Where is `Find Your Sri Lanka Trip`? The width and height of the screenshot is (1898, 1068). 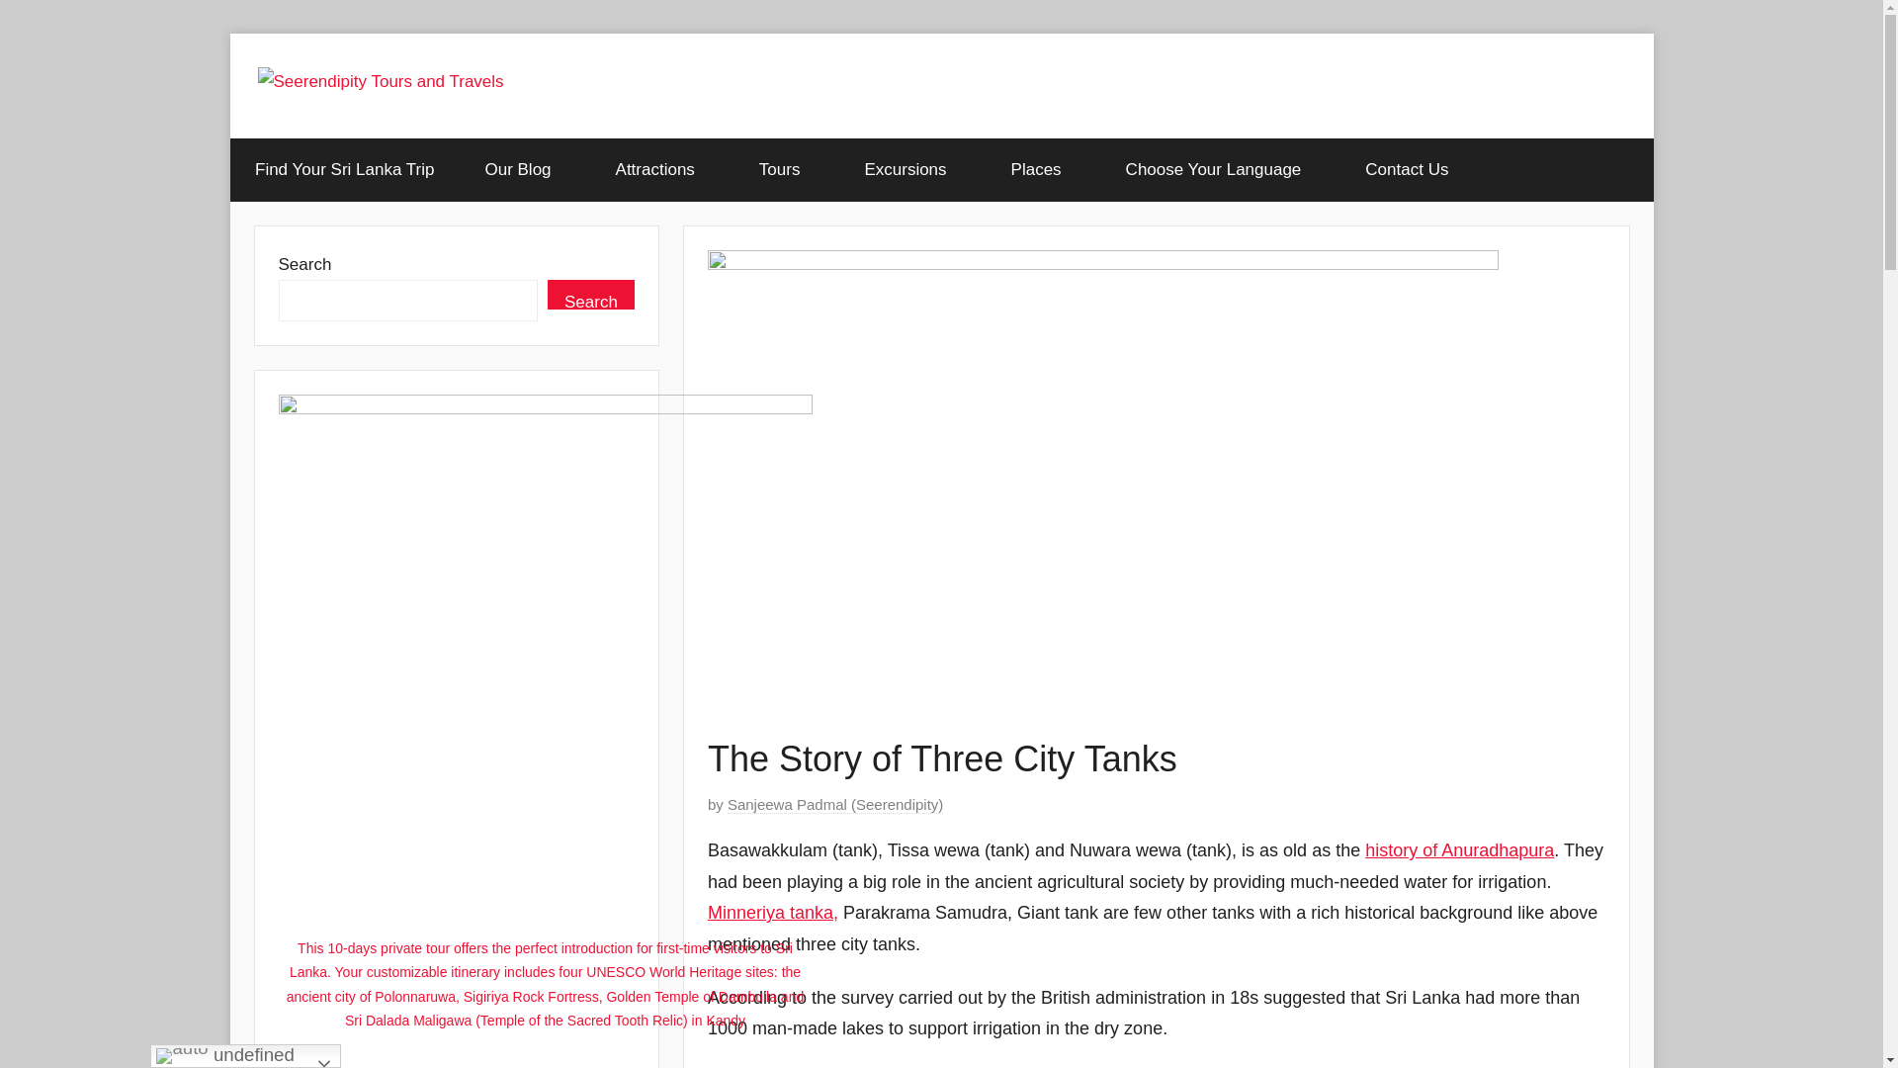 Find Your Sri Lanka Trip is located at coordinates (344, 170).